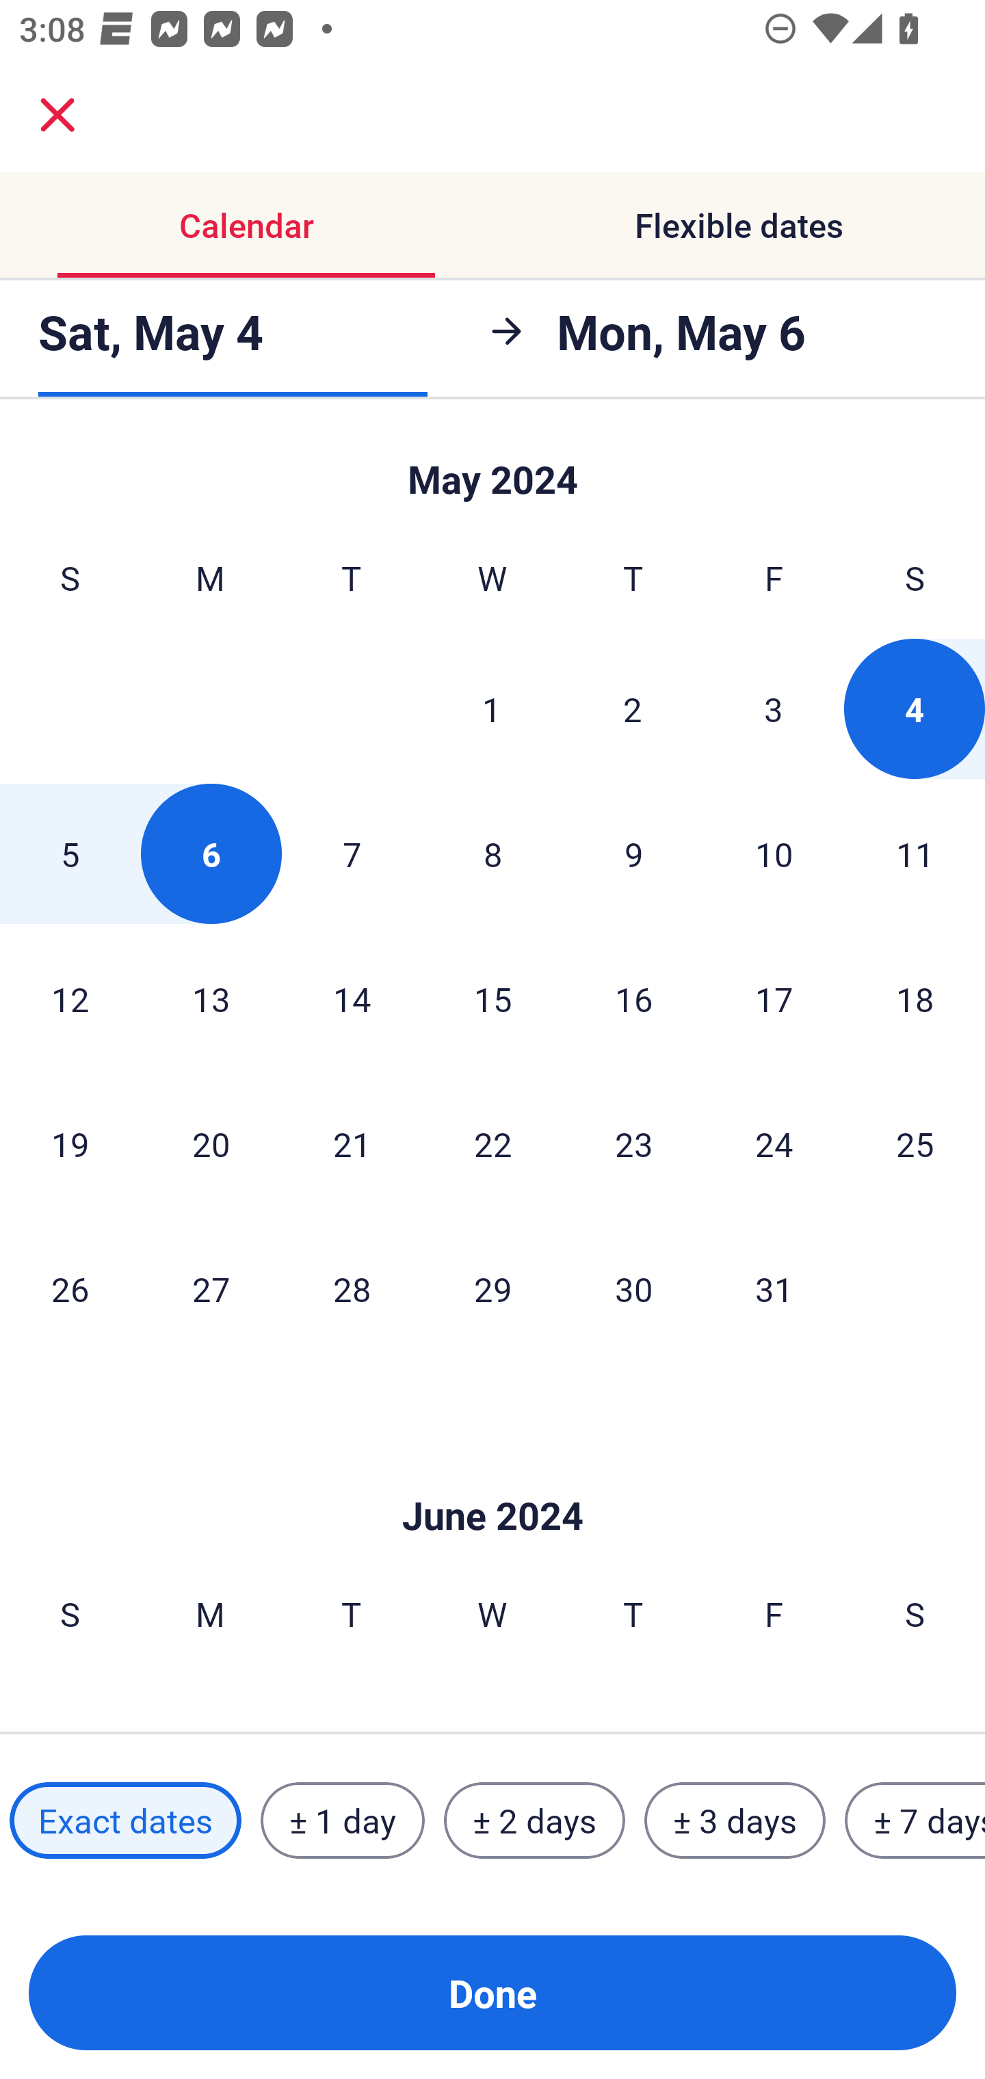 Image resolution: width=985 pixels, height=2079 pixels. What do you see at coordinates (774, 1288) in the screenshot?
I see `31 Friday, May 31, 2024` at bounding box center [774, 1288].